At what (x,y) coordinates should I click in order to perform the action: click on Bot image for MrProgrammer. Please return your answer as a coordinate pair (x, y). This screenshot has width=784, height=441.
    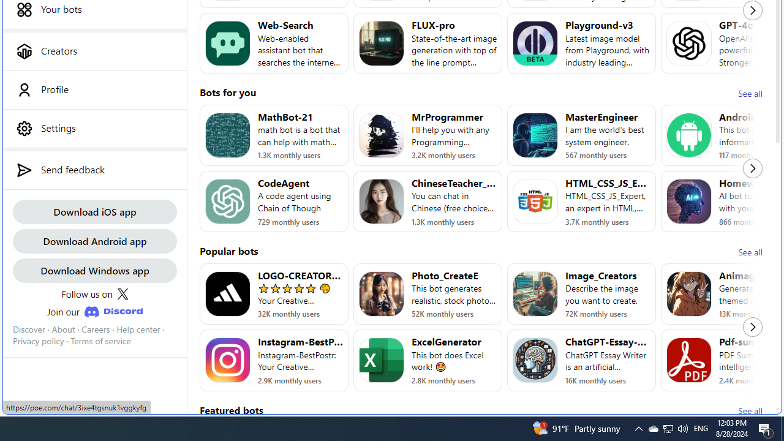
    Looking at the image, I should click on (382, 135).